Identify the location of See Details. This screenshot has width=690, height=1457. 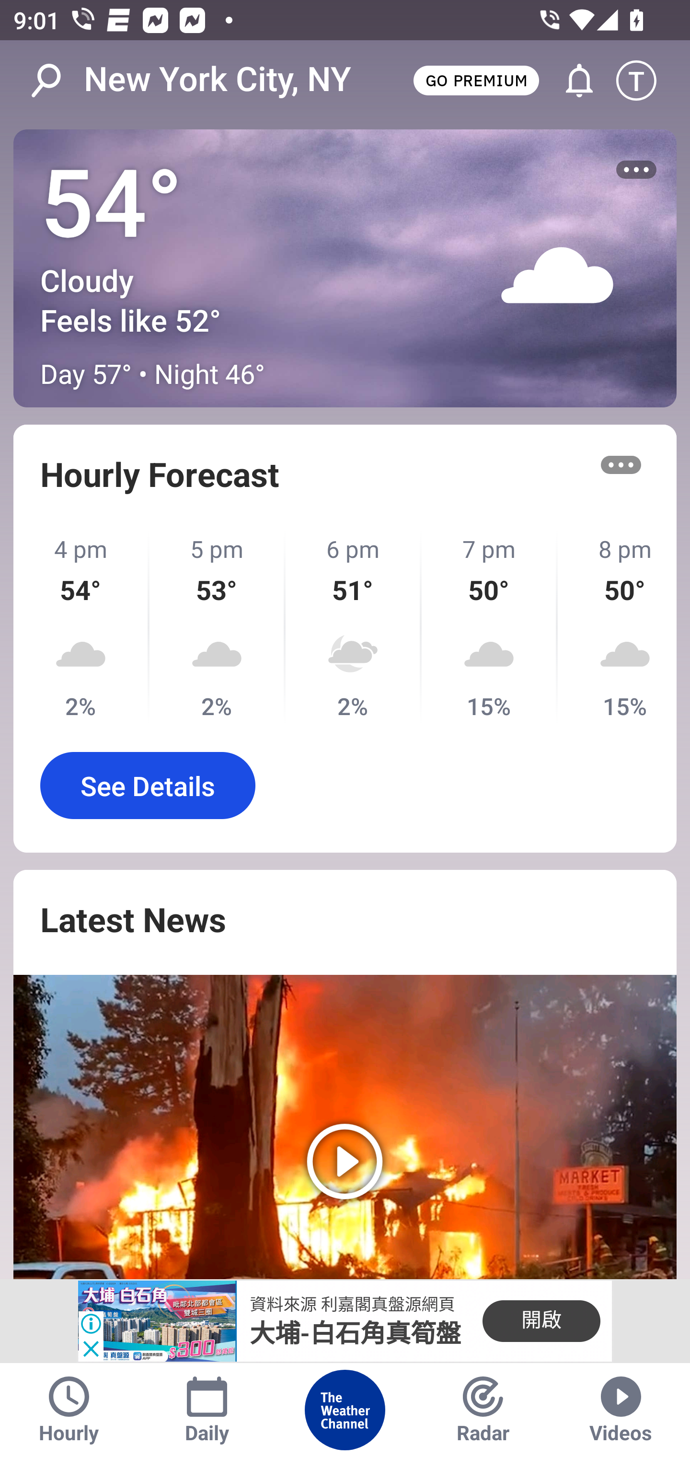
(148, 785).